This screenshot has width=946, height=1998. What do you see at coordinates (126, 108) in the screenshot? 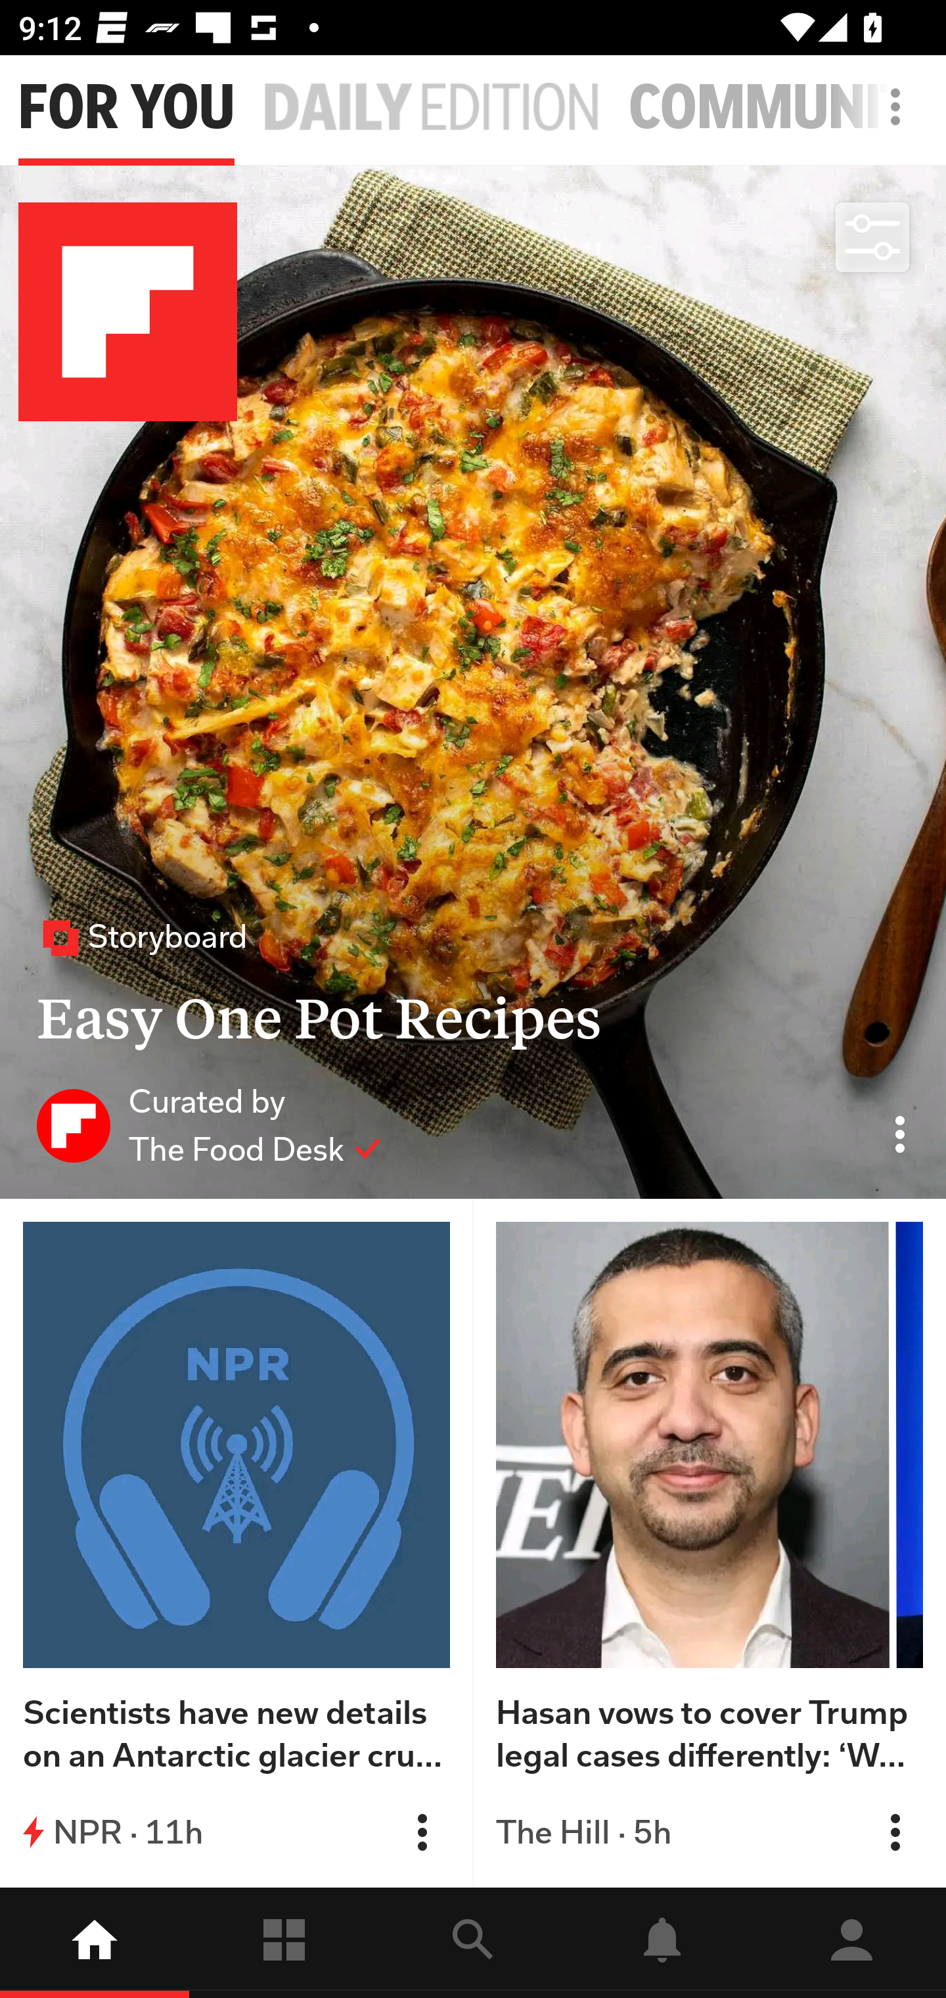
I see `FOR YOU` at bounding box center [126, 108].